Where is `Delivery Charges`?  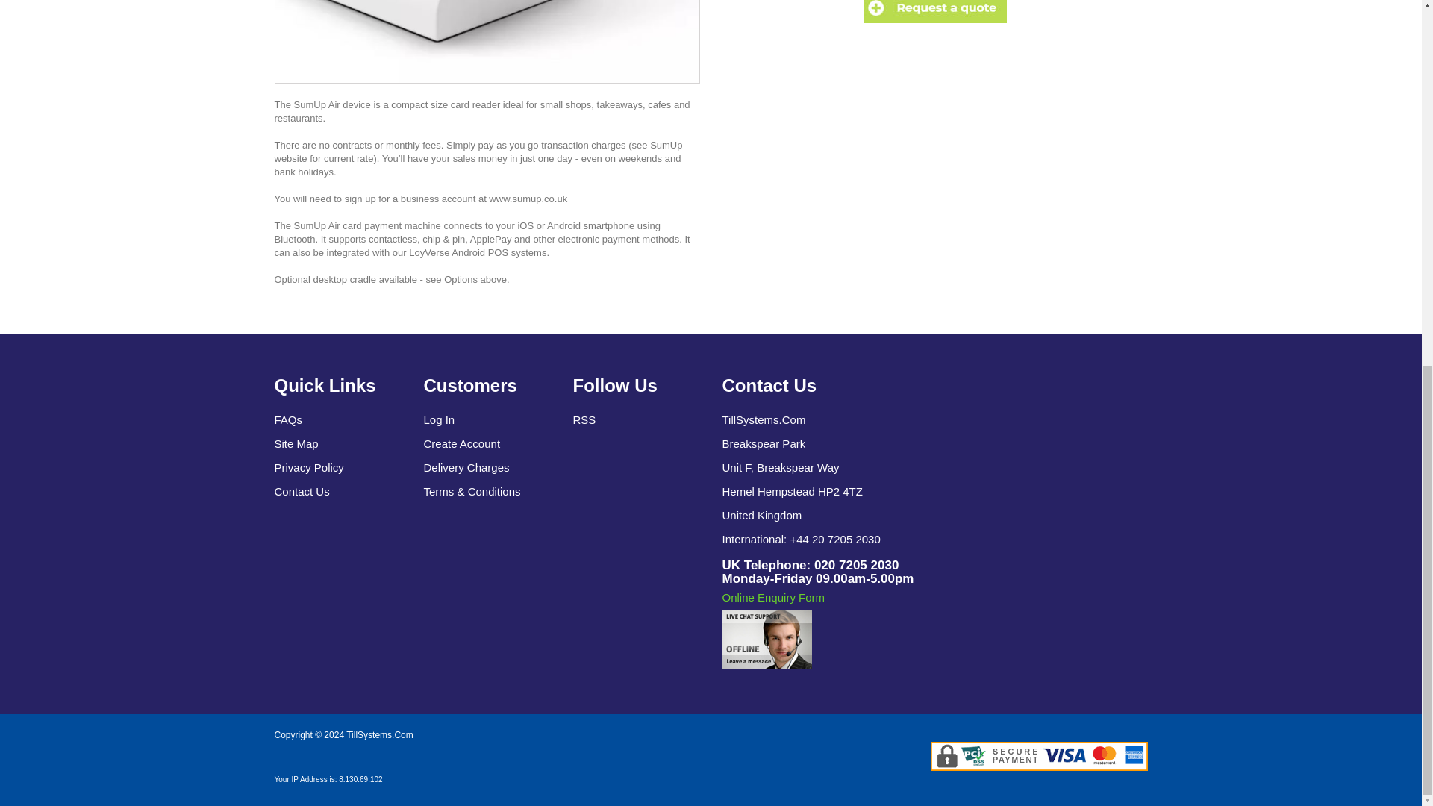 Delivery Charges is located at coordinates (467, 467).